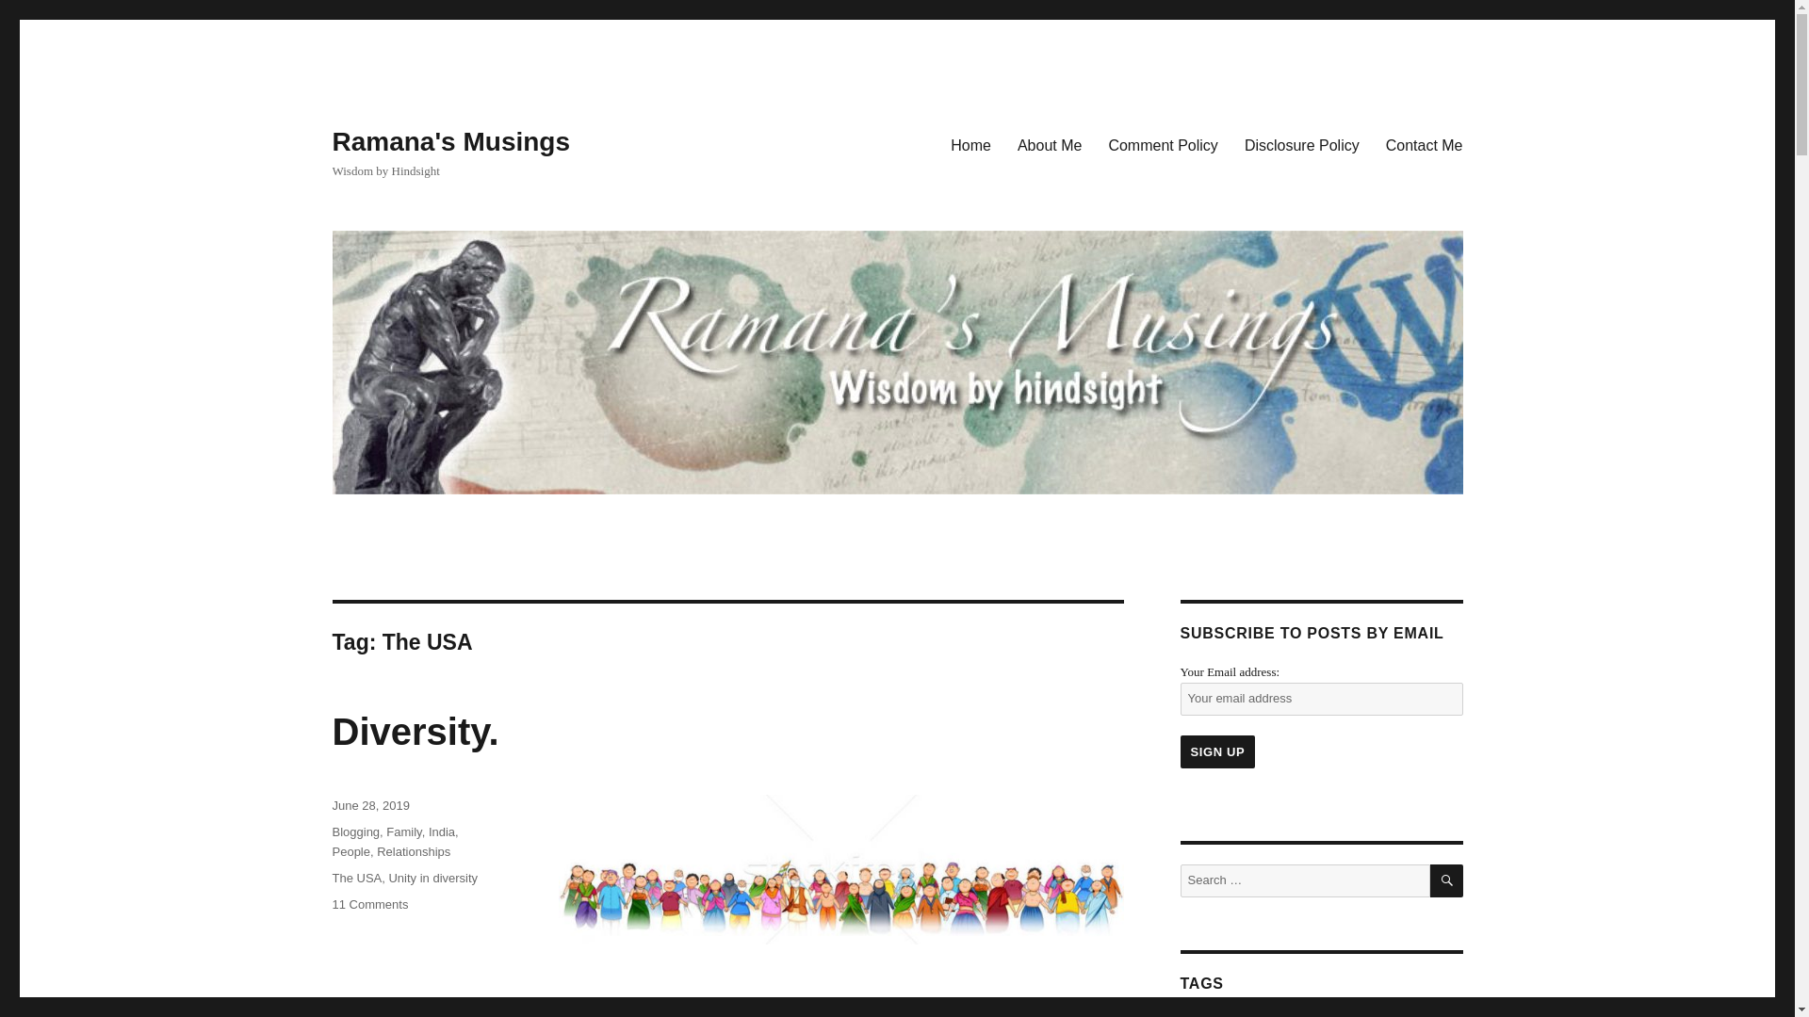 The width and height of the screenshot is (1809, 1017). What do you see at coordinates (1162, 144) in the screenshot?
I see `Comment Policy` at bounding box center [1162, 144].